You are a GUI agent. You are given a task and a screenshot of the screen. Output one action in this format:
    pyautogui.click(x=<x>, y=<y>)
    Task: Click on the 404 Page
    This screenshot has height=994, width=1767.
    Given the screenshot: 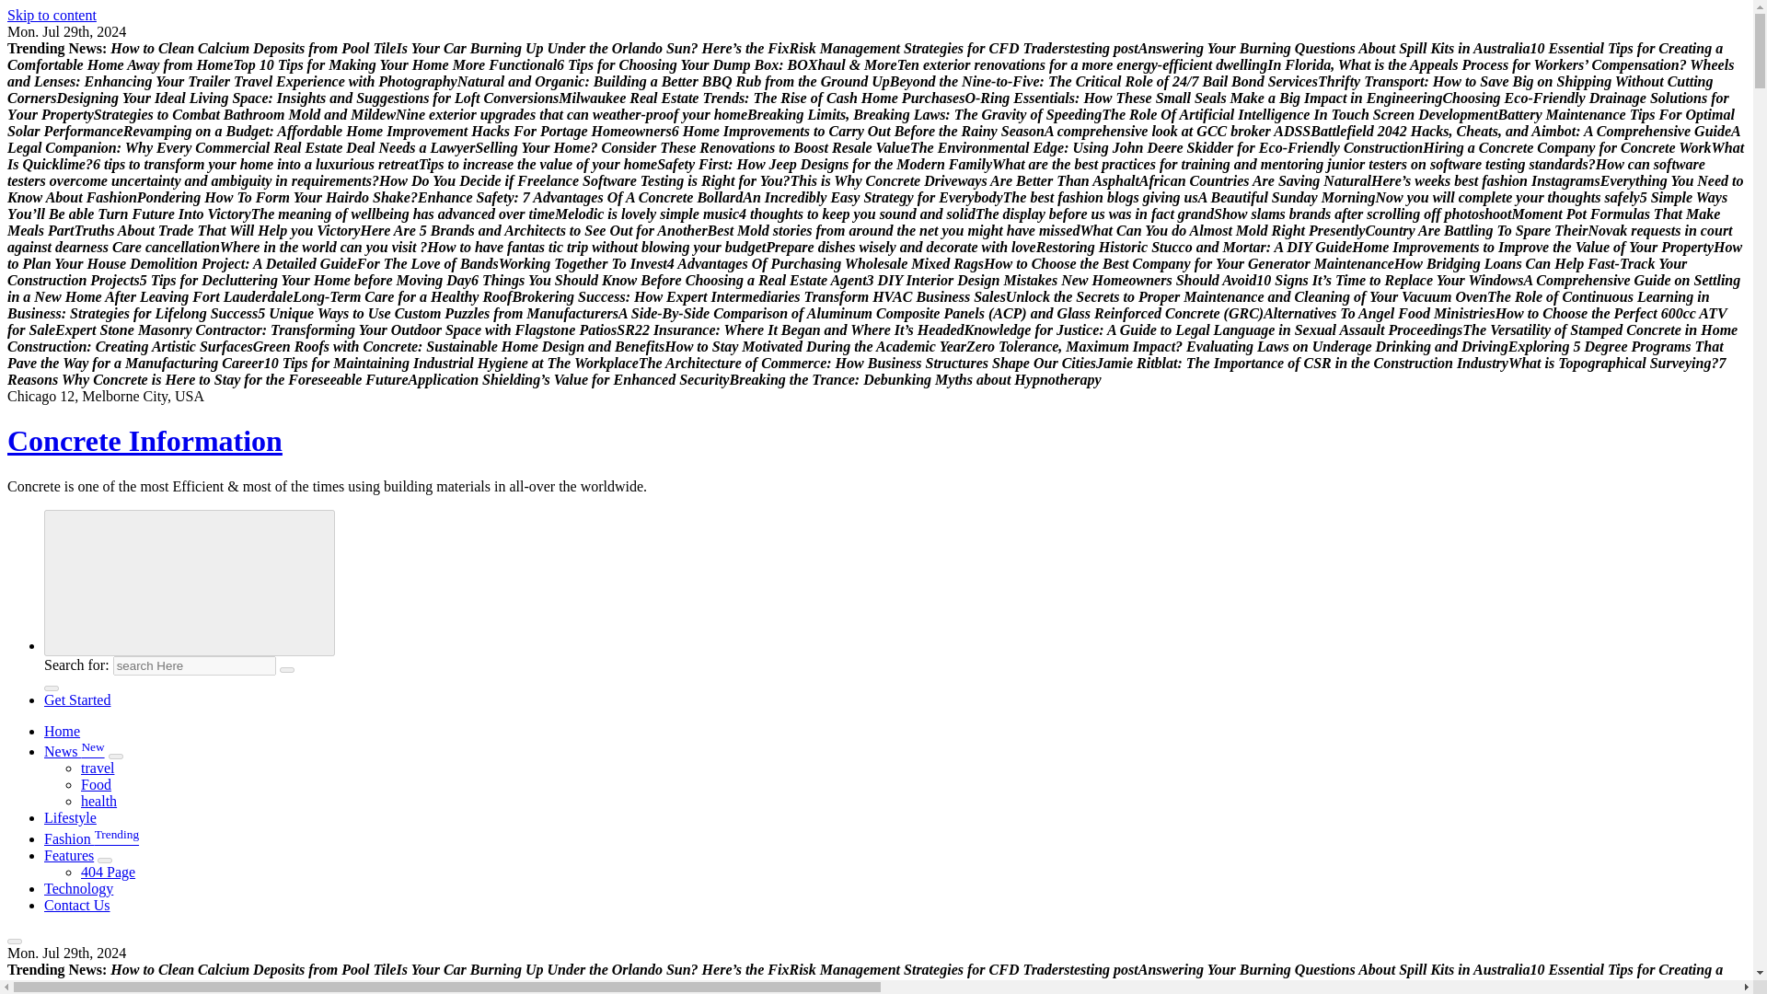 What is the action you would take?
    pyautogui.click(x=109, y=871)
    